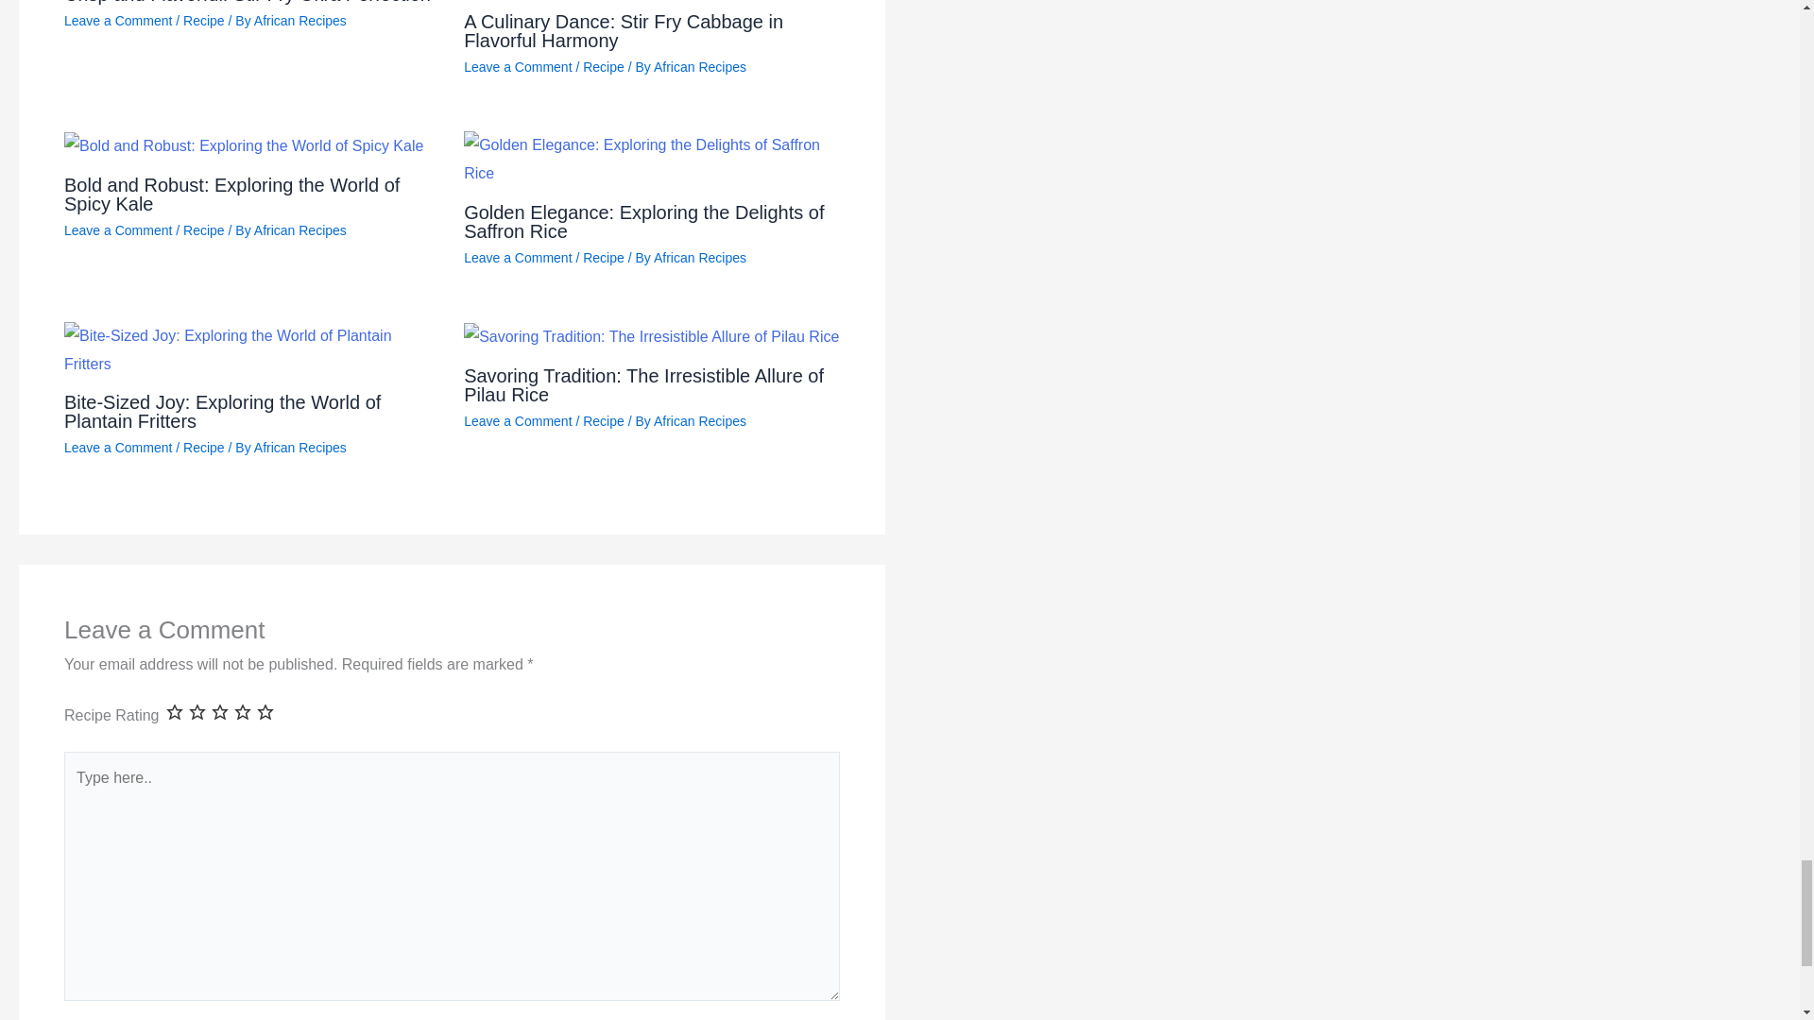 This screenshot has height=1020, width=1814. What do you see at coordinates (299, 230) in the screenshot?
I see `View all posts by African Recipes` at bounding box center [299, 230].